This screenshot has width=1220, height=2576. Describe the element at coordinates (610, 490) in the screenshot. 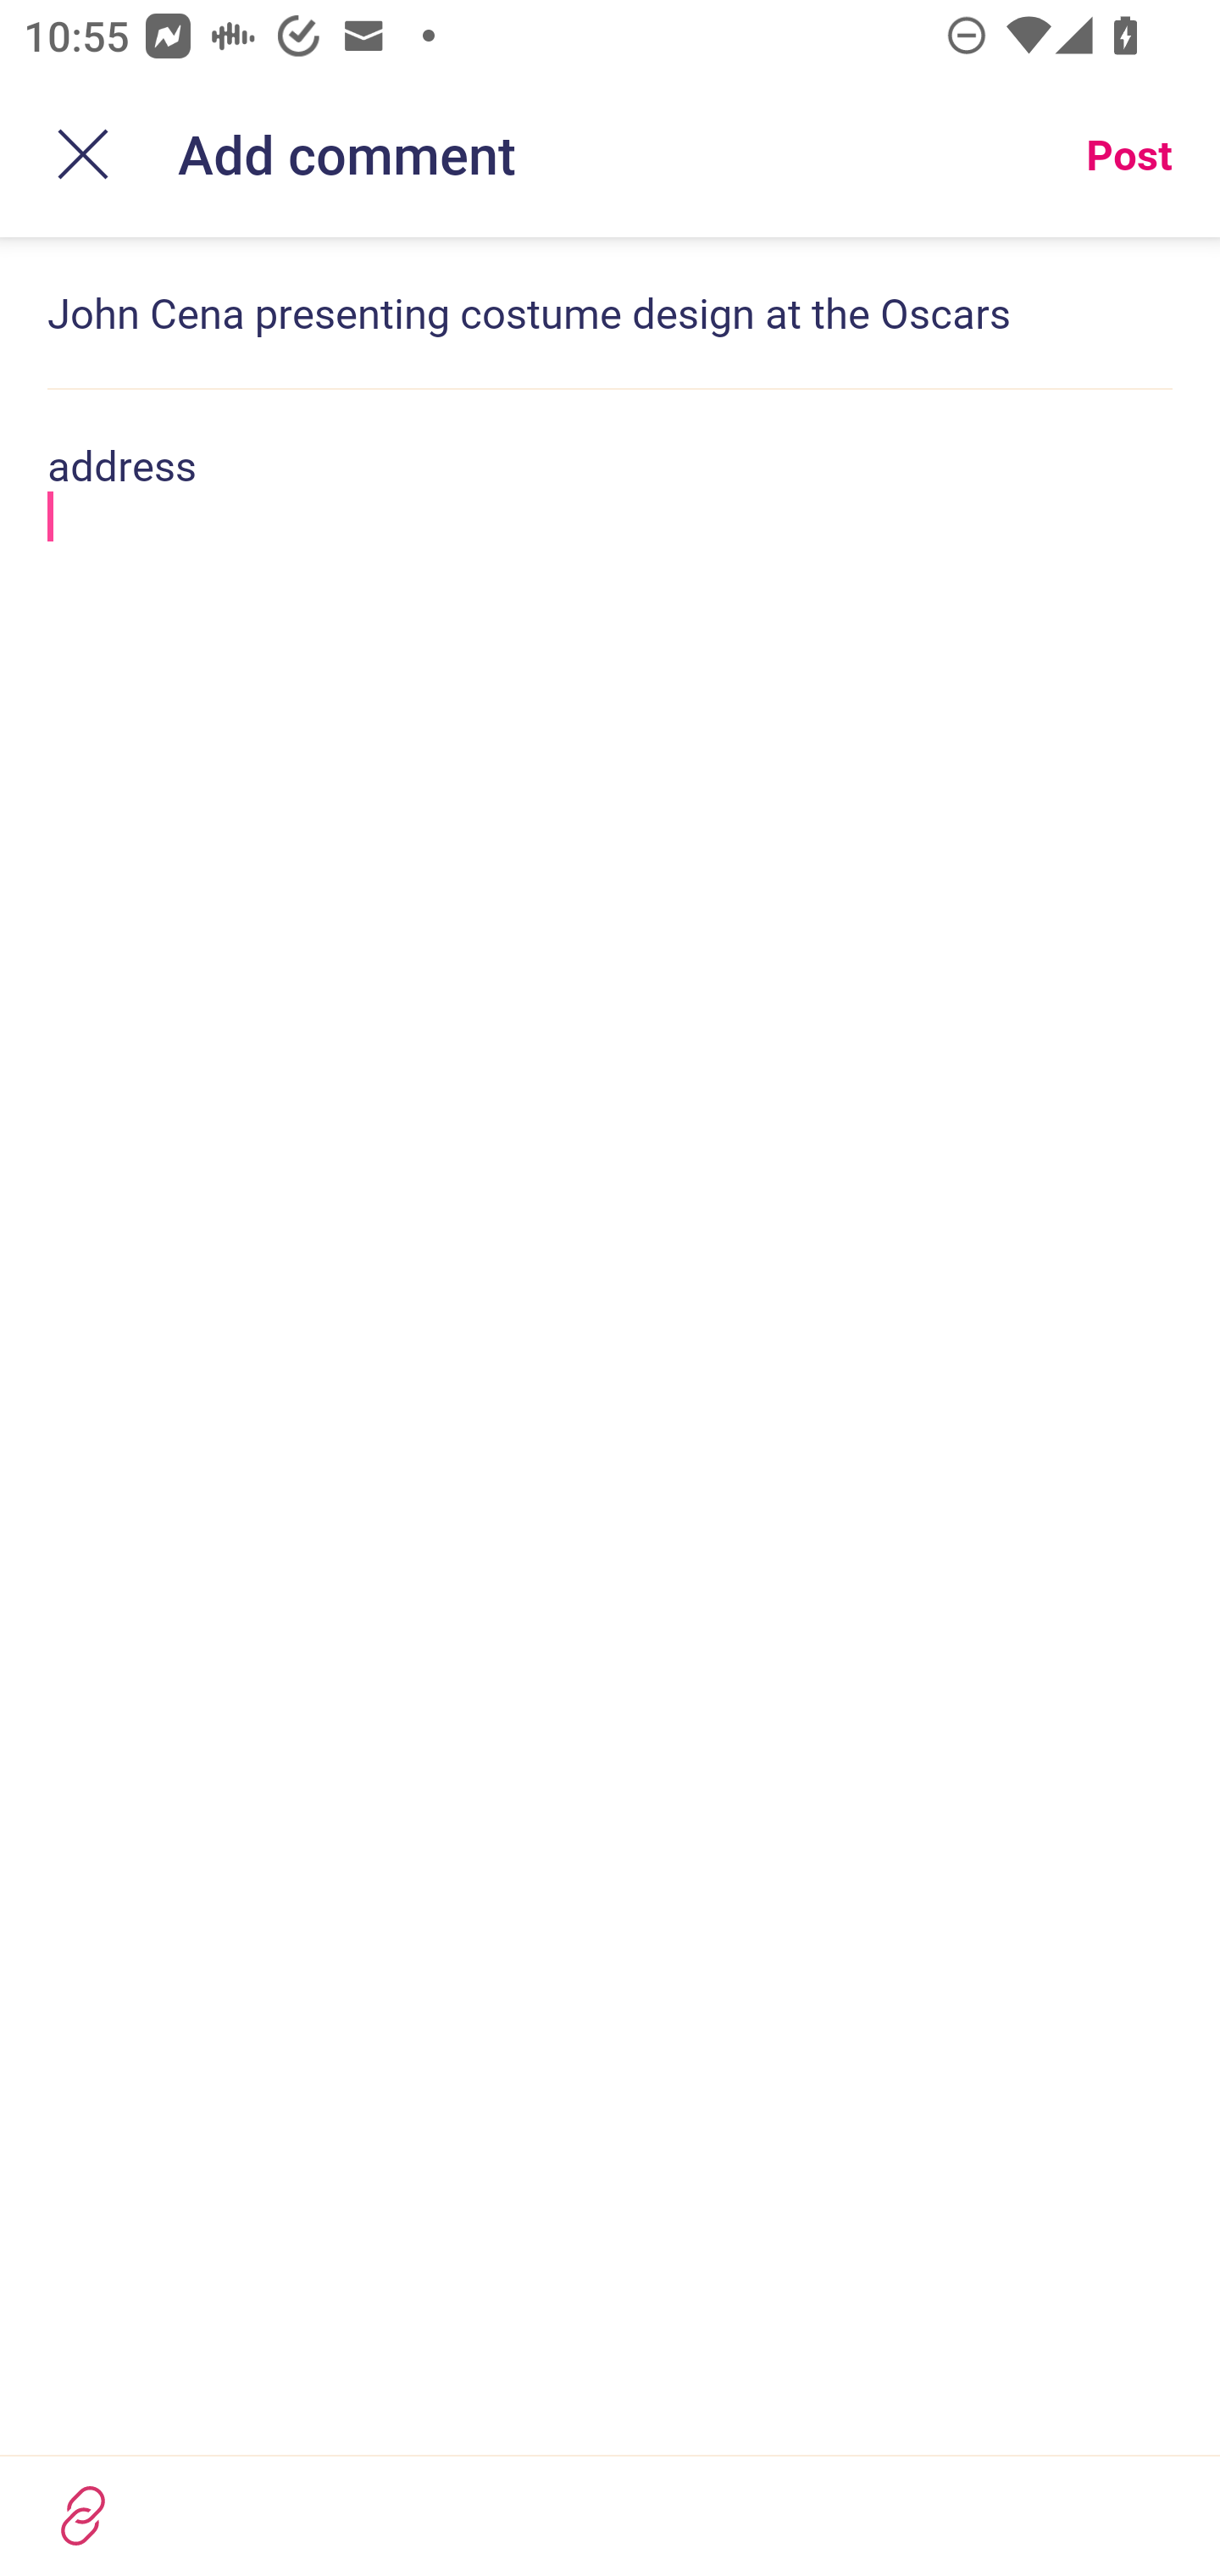

I see `address
` at that location.